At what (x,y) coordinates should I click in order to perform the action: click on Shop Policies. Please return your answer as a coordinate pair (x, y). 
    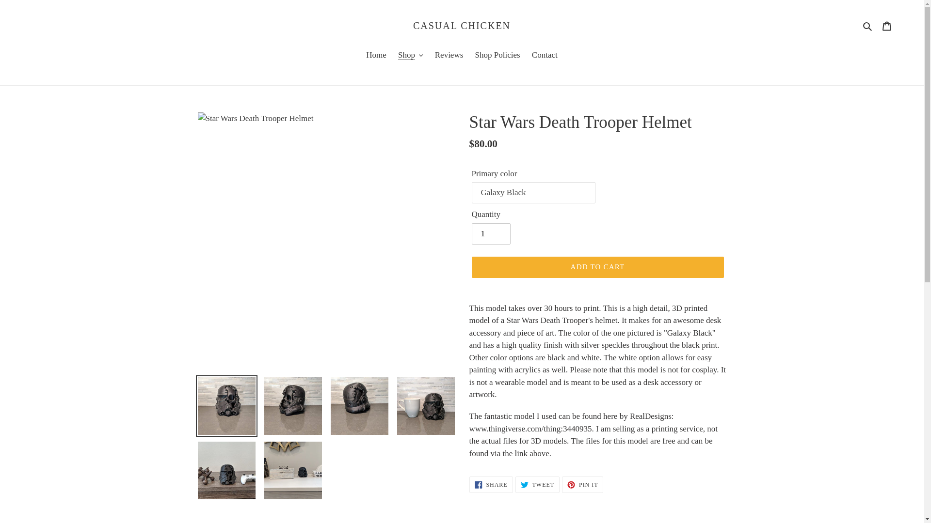
    Looking at the image, I should click on (498, 55).